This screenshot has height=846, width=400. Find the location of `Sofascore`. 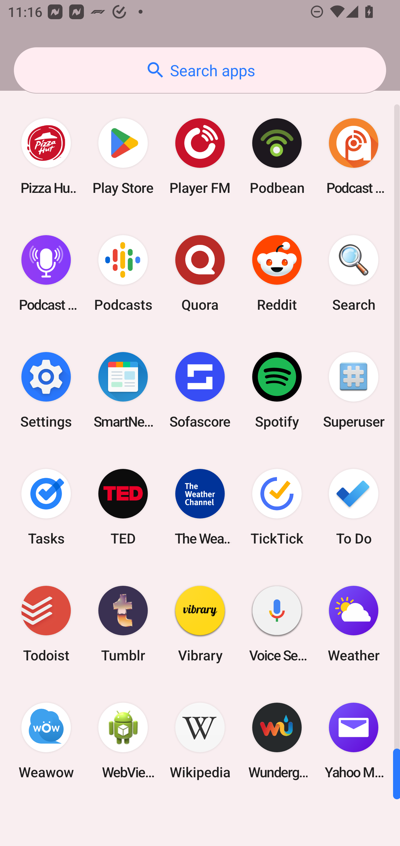

Sofascore is located at coordinates (200, 390).